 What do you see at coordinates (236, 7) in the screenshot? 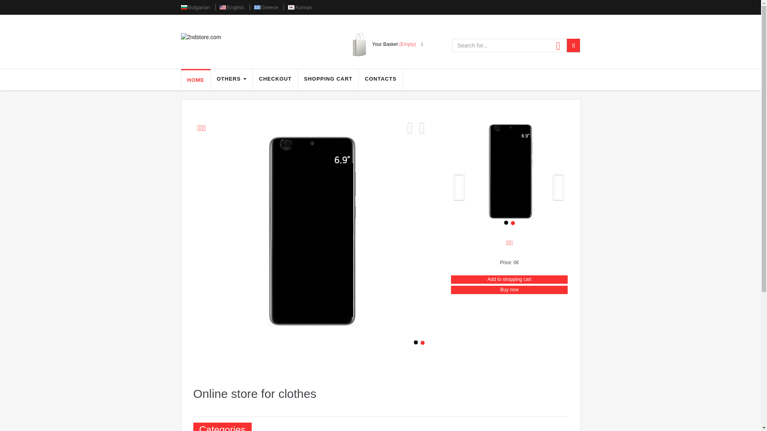
I see `English` at bounding box center [236, 7].